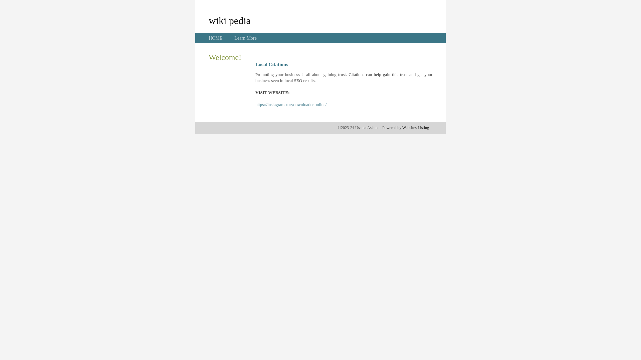 This screenshot has width=641, height=360. Describe the element at coordinates (216, 38) in the screenshot. I see `HOME` at that location.